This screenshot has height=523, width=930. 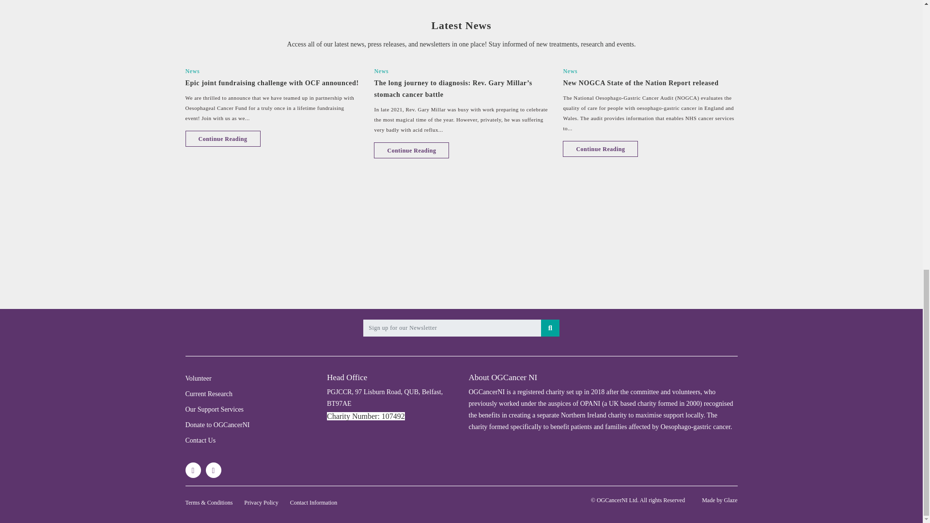 What do you see at coordinates (600, 149) in the screenshot?
I see `Continue Reading` at bounding box center [600, 149].